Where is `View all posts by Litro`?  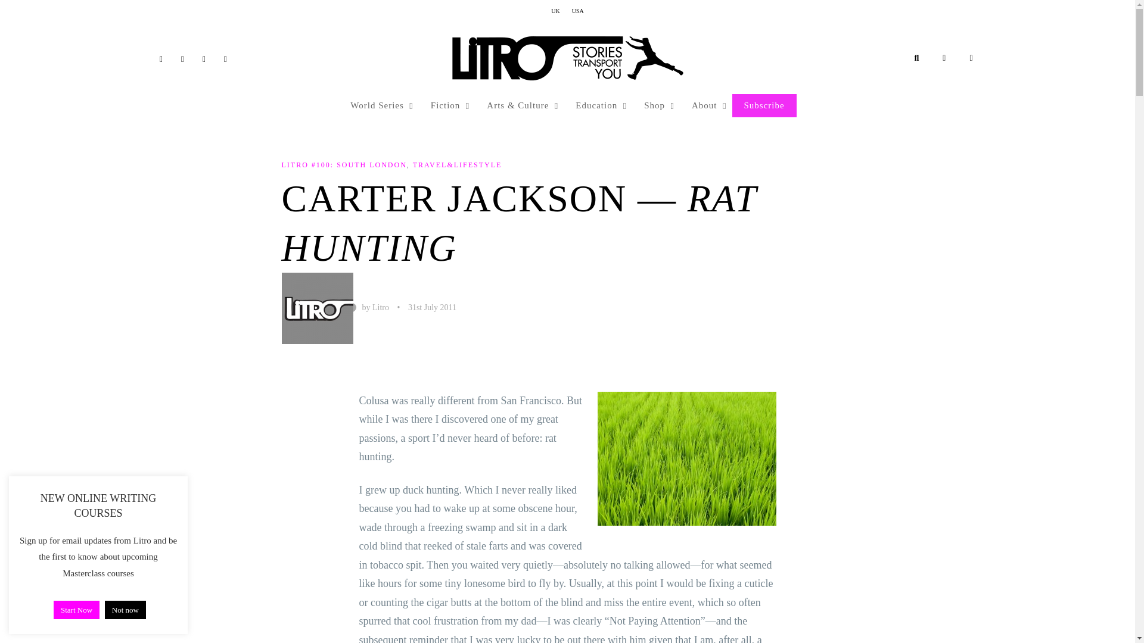 View all posts by Litro is located at coordinates (380, 307).